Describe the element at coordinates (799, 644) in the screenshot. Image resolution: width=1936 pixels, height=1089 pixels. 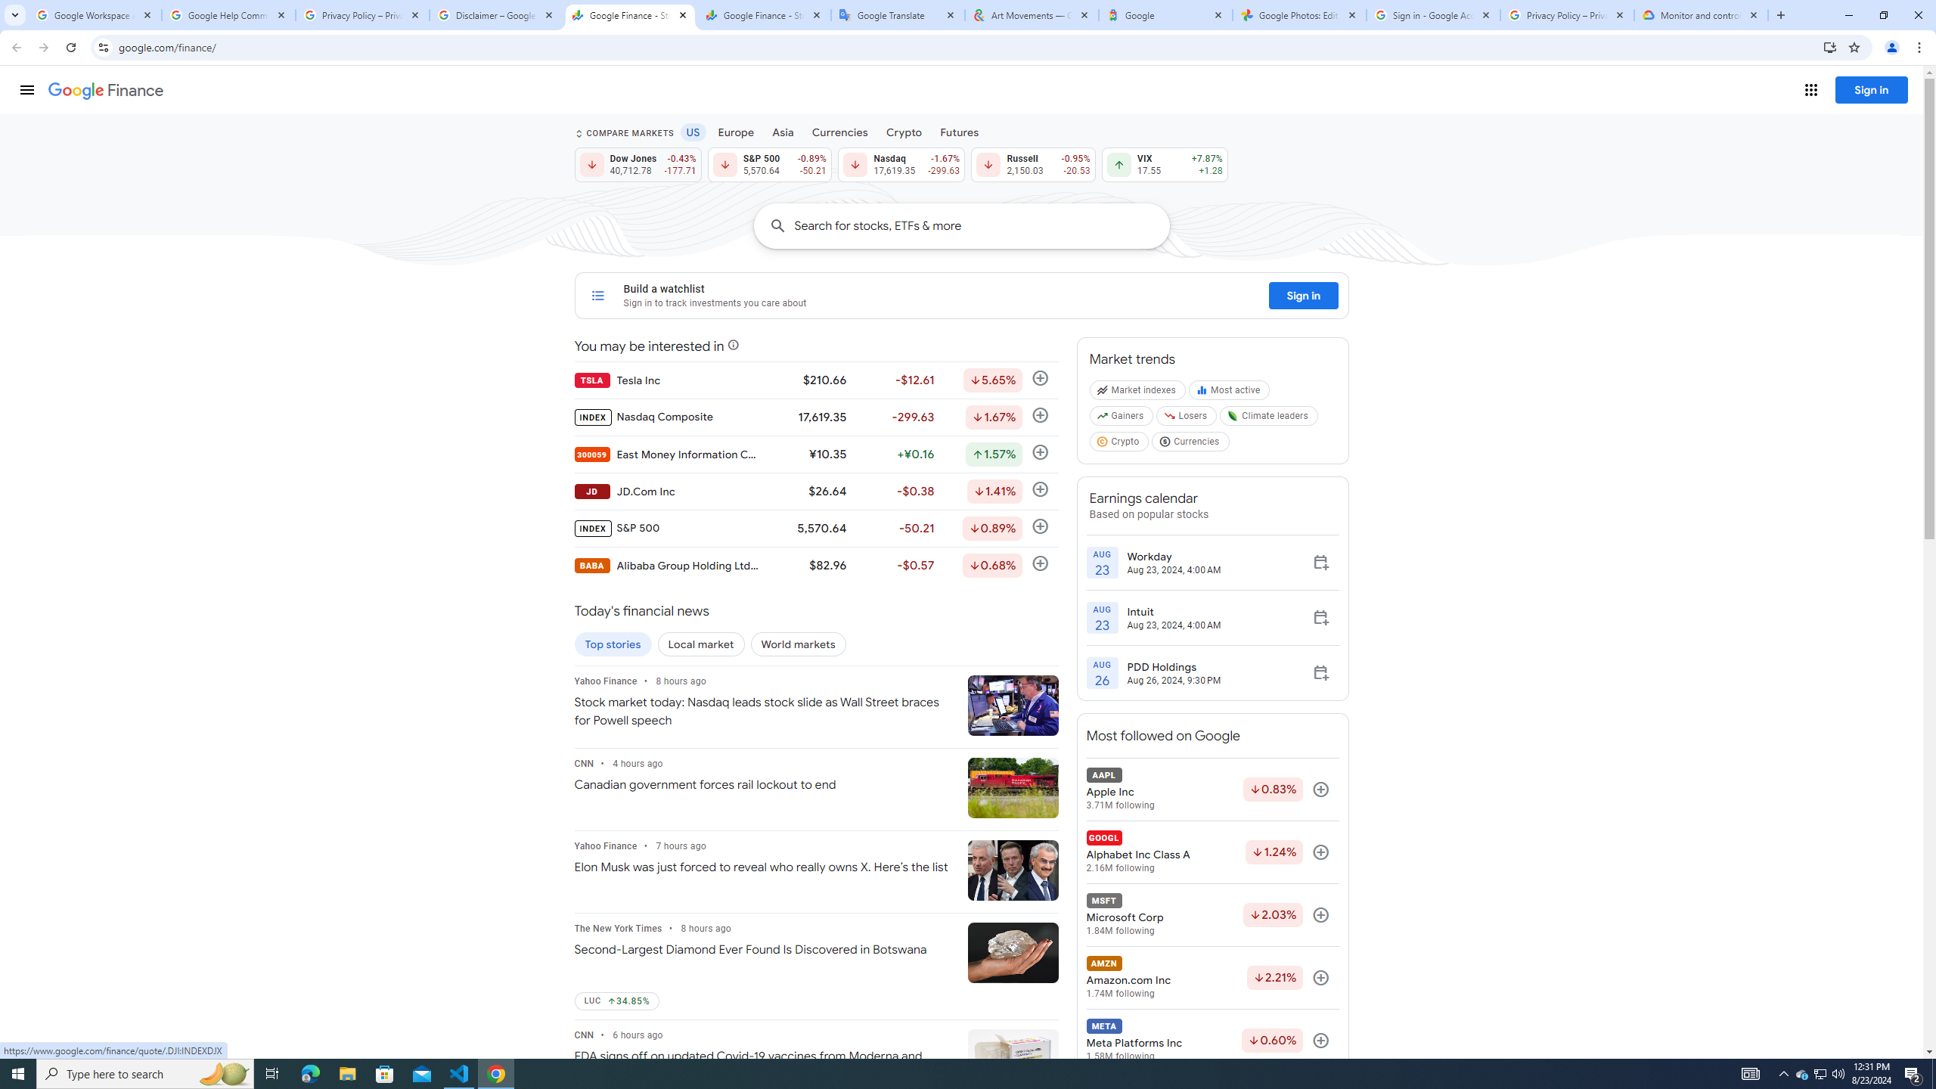
I see `World markets` at that location.